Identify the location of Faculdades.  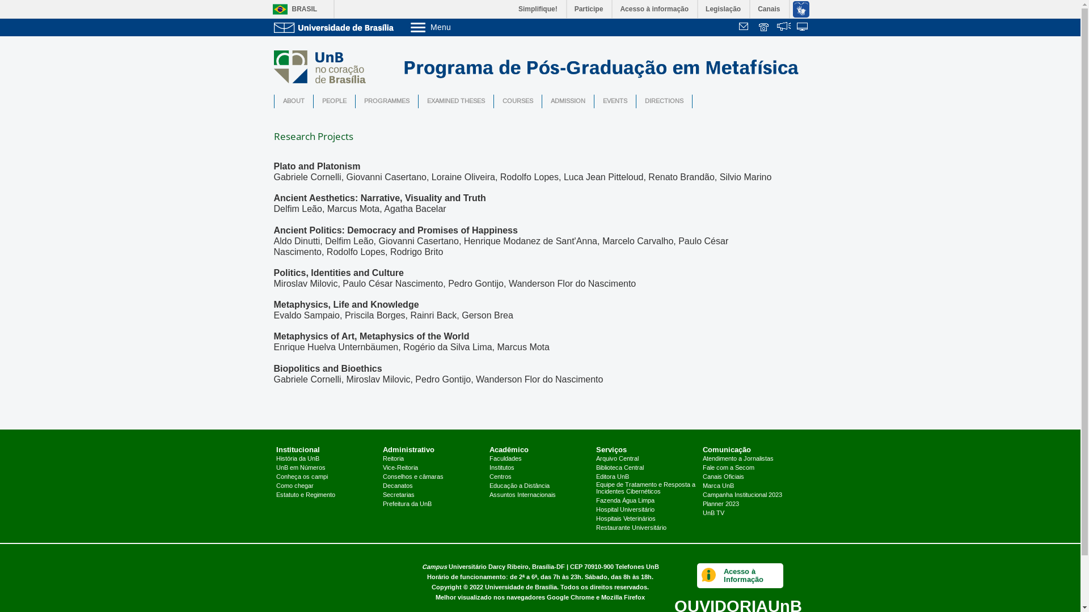
(506, 459).